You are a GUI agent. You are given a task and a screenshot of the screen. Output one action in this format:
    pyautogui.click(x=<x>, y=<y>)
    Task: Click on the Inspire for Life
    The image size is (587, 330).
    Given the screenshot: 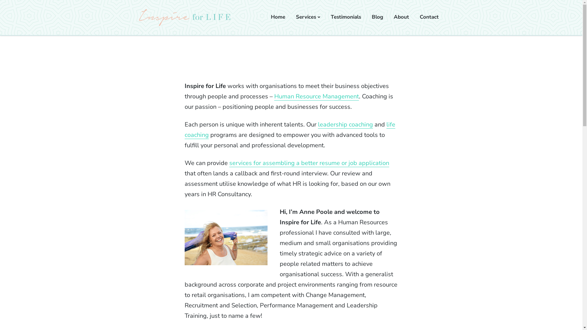 What is the action you would take?
    pyautogui.click(x=166, y=33)
    